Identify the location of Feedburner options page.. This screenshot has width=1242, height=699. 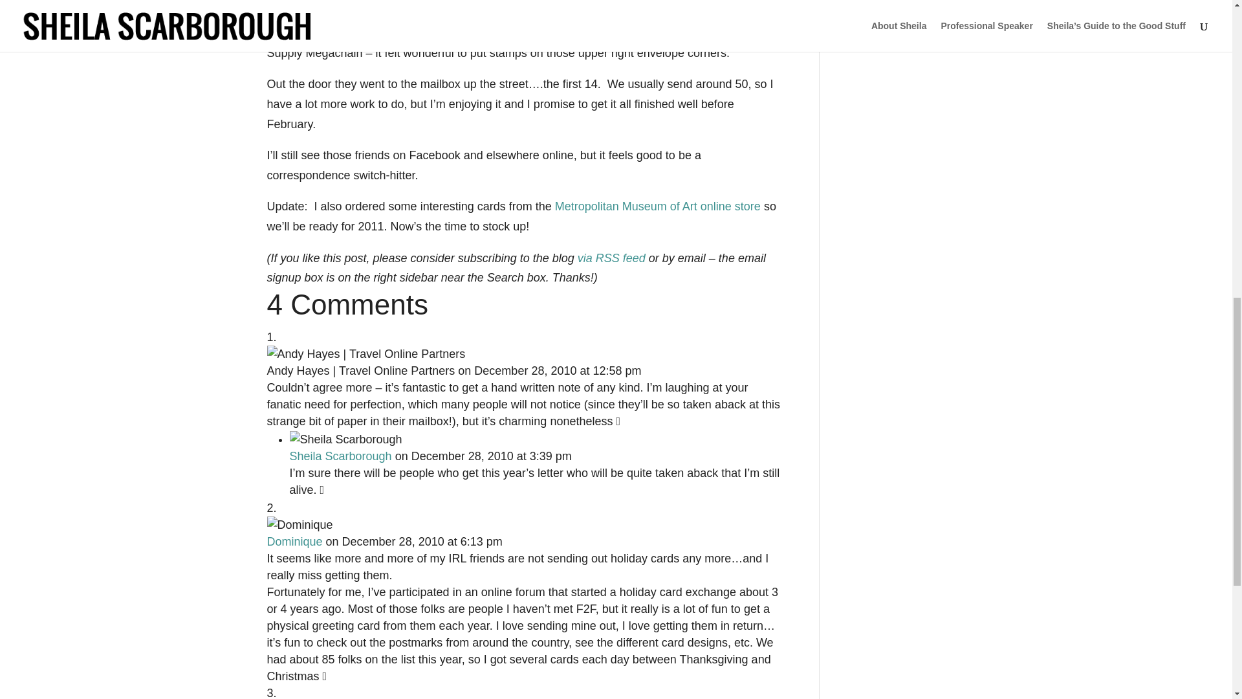
(611, 258).